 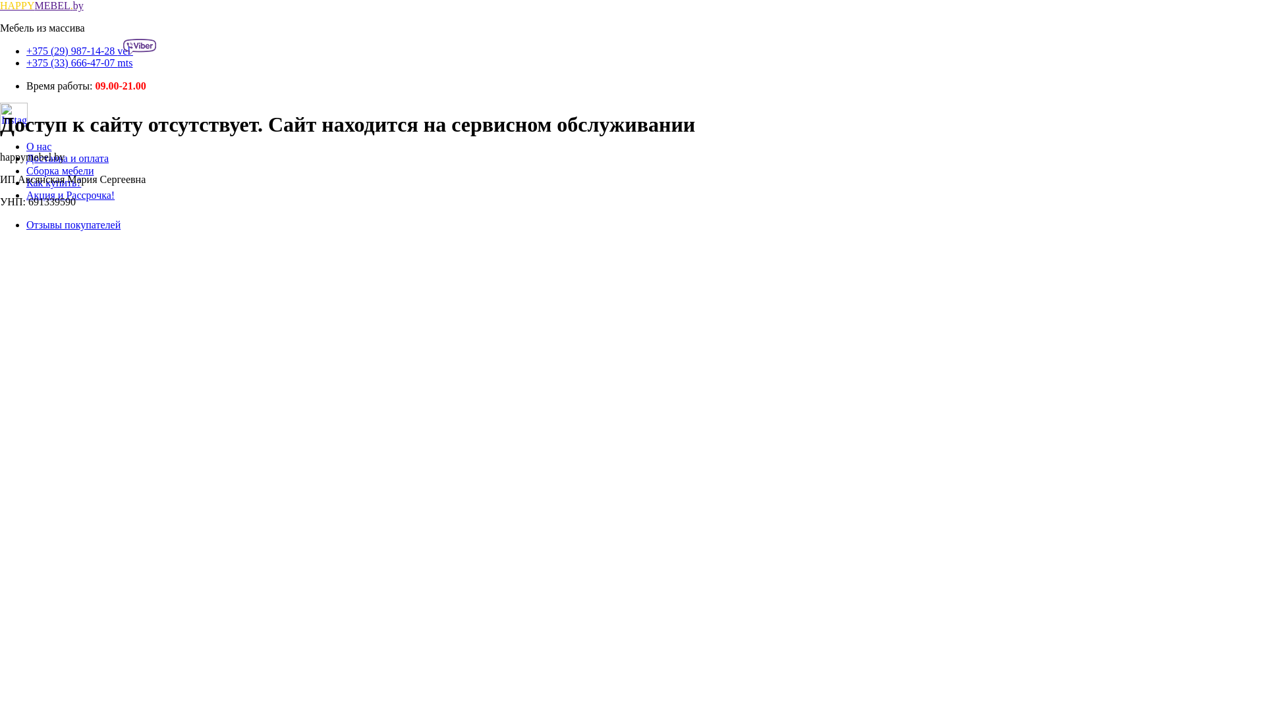 I want to click on HAPPYMEBEL.by, so click(x=42, y=5).